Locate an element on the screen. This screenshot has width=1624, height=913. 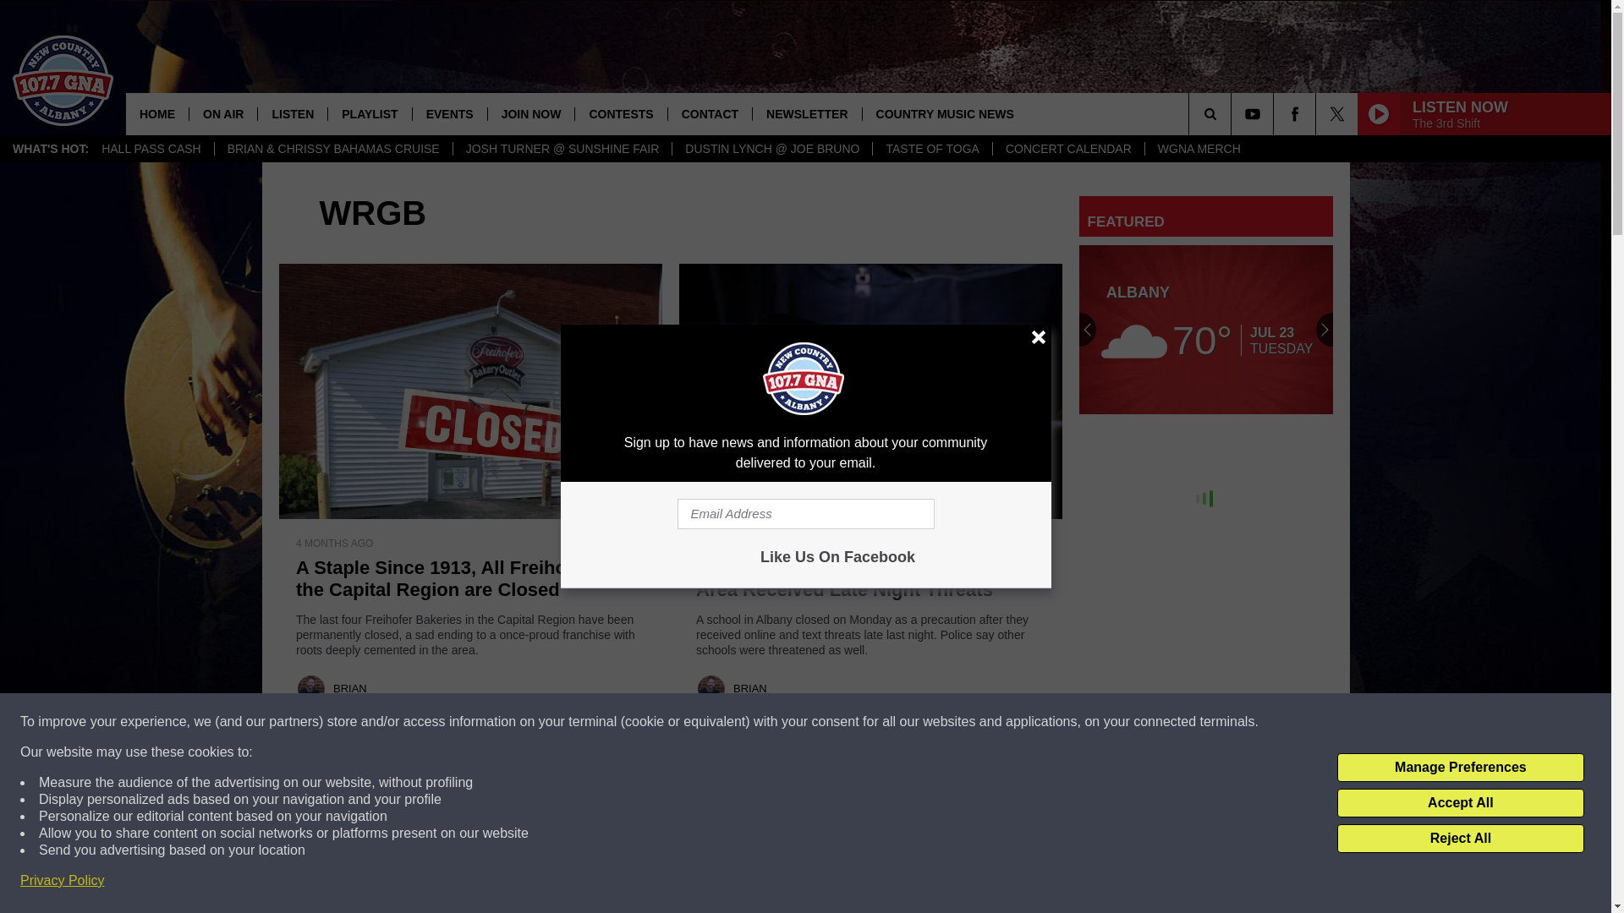
Privacy Policy is located at coordinates (63, 881).